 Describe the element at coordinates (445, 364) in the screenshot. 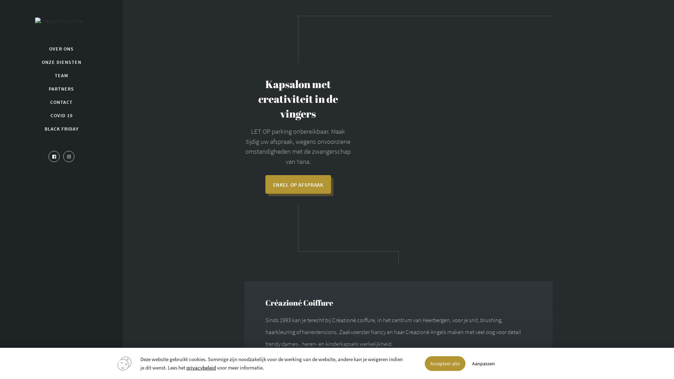

I see `Accepteer alle` at that location.